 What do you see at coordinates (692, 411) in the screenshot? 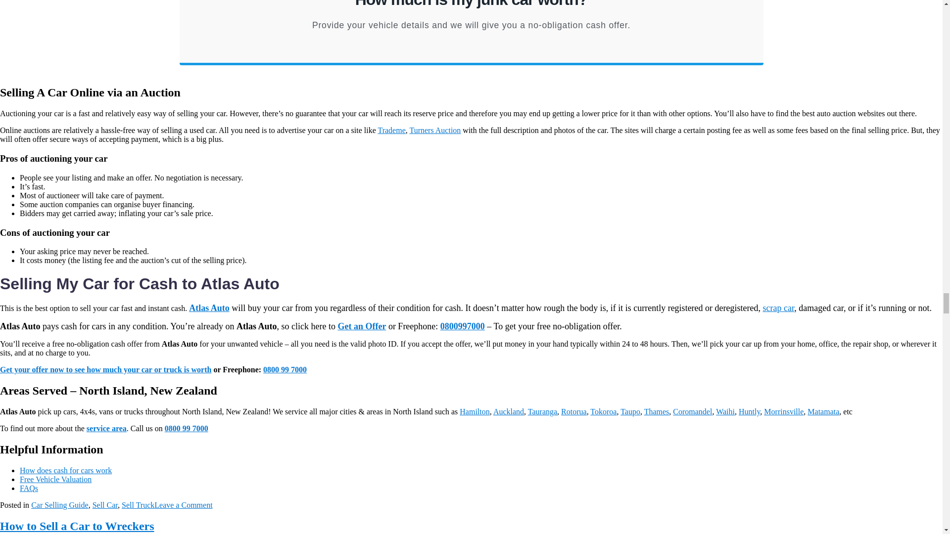
I see `Scrap Cars Coromandel` at bounding box center [692, 411].